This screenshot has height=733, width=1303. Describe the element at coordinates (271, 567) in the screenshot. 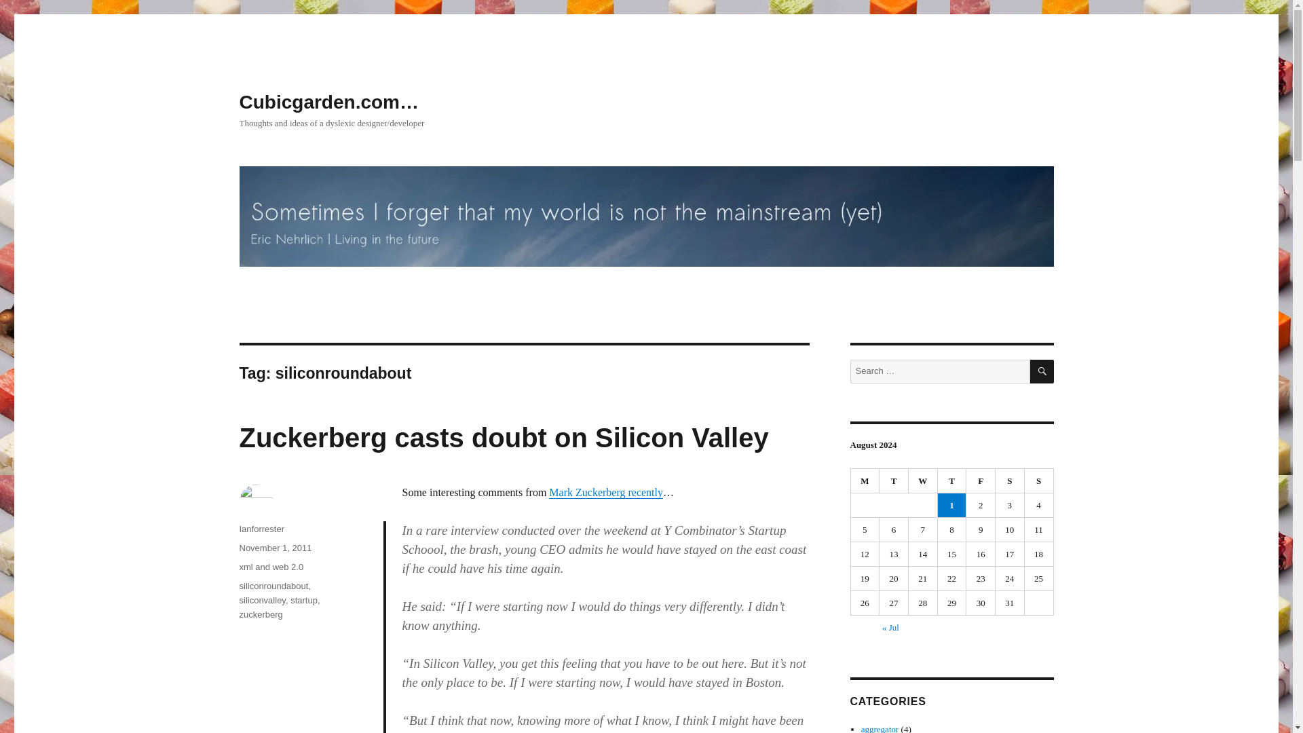

I see `xml and web 2.0` at that location.